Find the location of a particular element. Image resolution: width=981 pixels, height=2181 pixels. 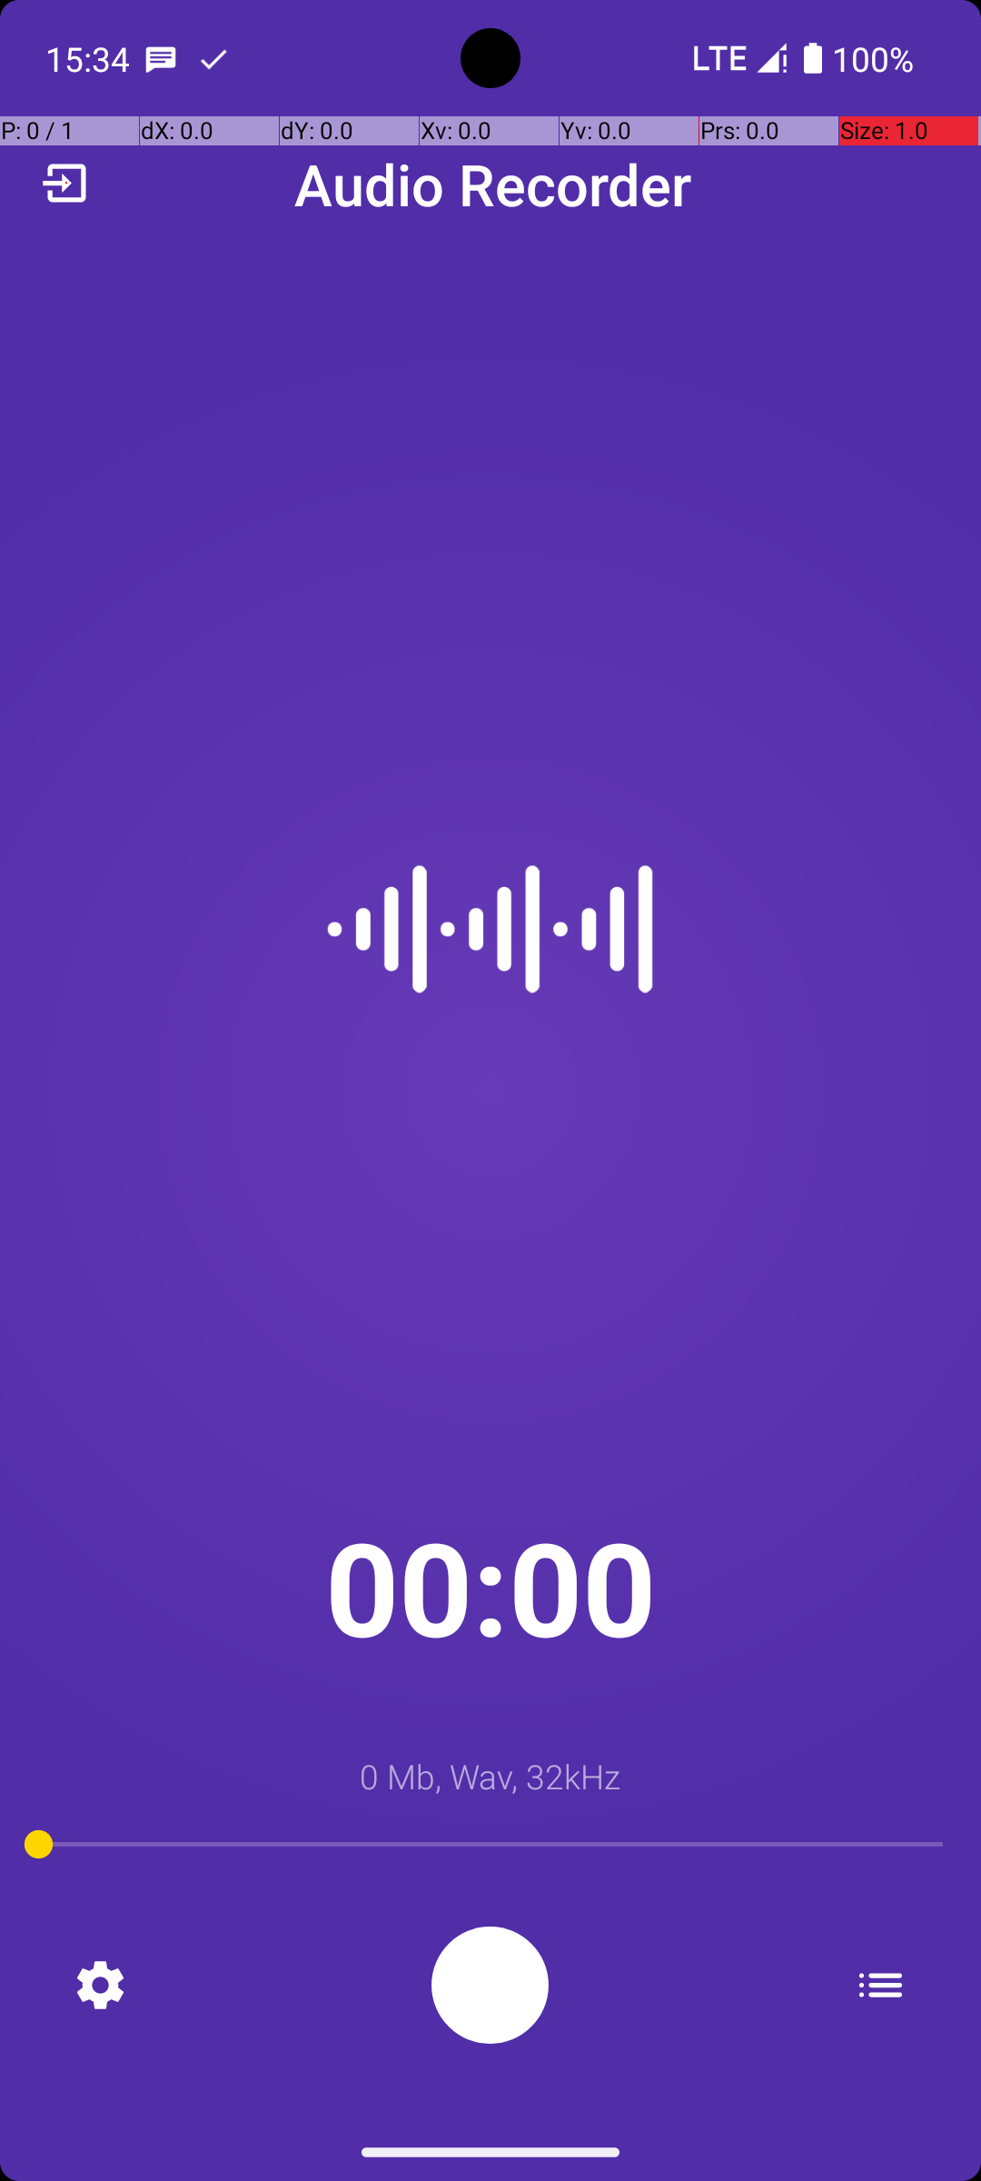

Contacts notification: Finished exporting contacts.vcf. is located at coordinates (213, 58).